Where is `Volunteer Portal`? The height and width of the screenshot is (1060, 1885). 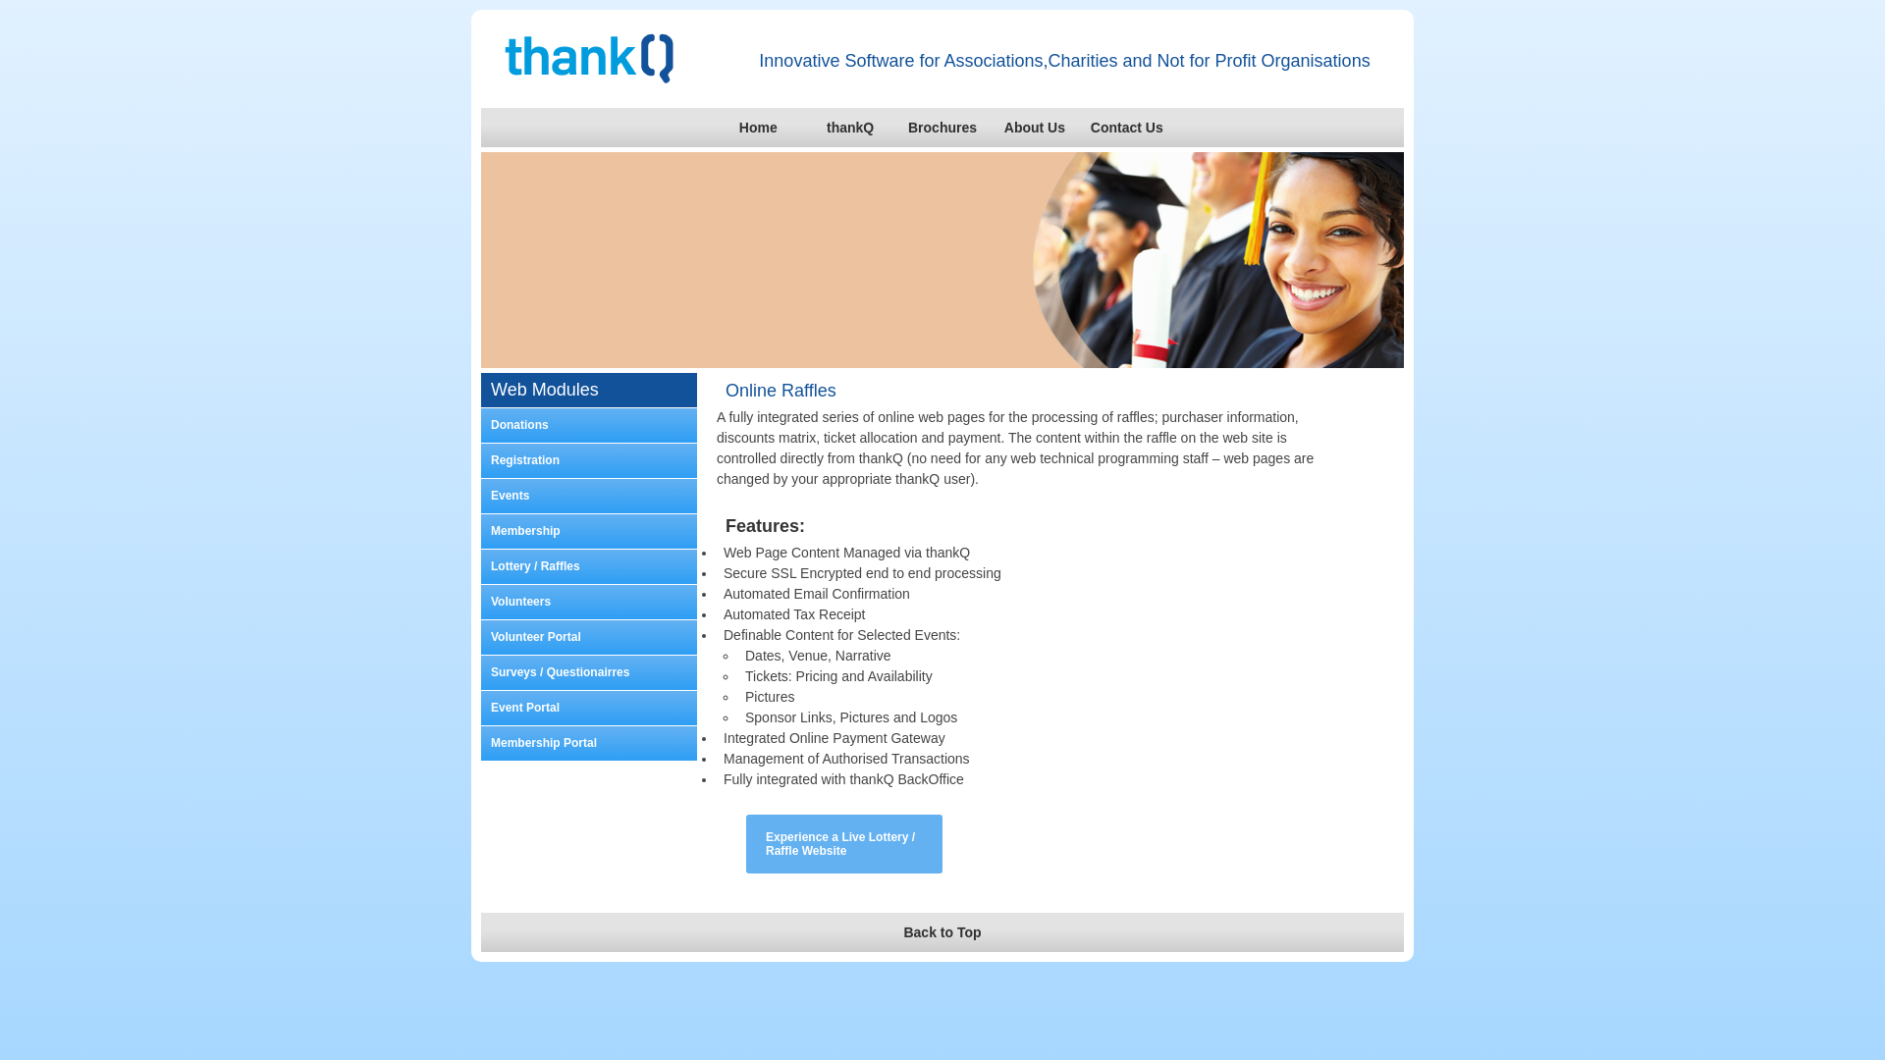 Volunteer Portal is located at coordinates (589, 638).